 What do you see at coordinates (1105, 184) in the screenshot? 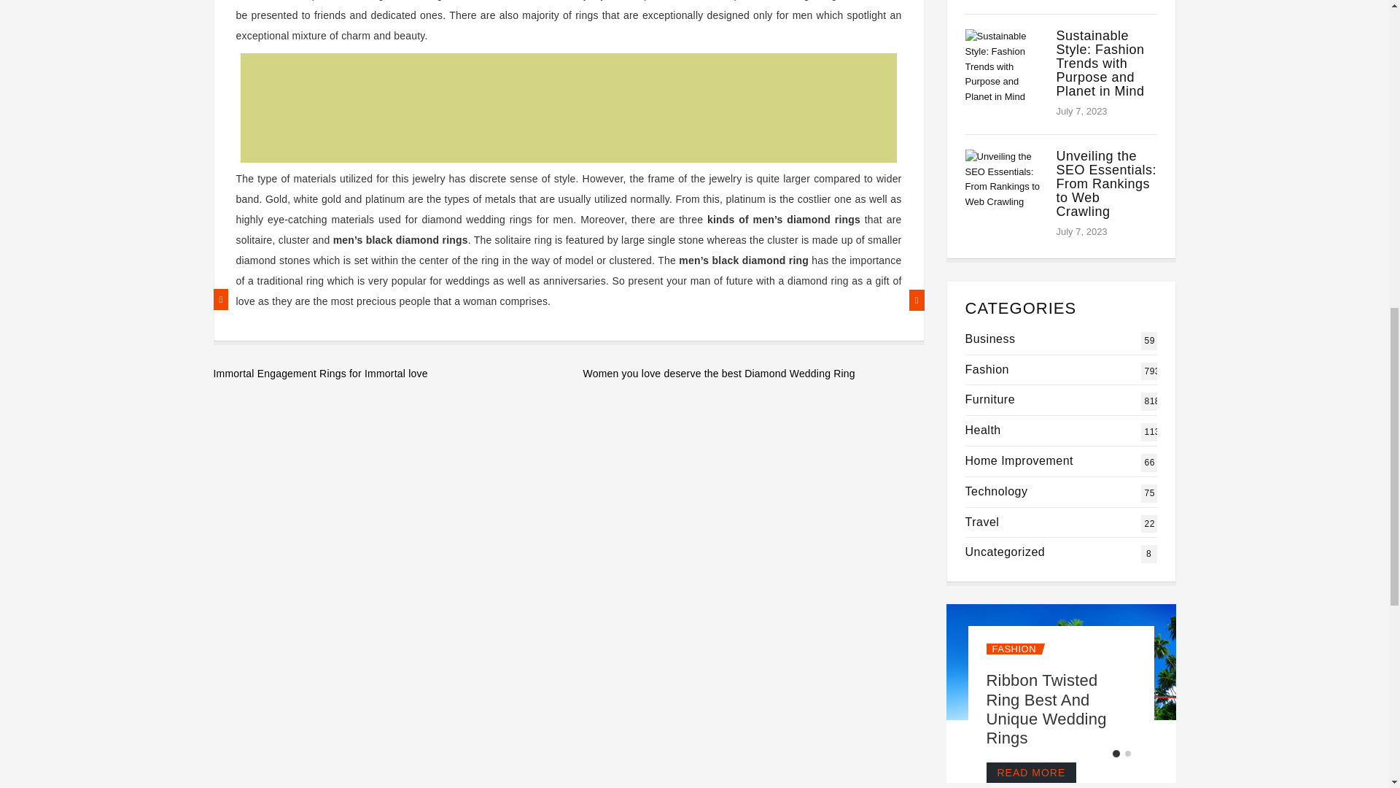
I see `Home Improvement` at bounding box center [1105, 184].